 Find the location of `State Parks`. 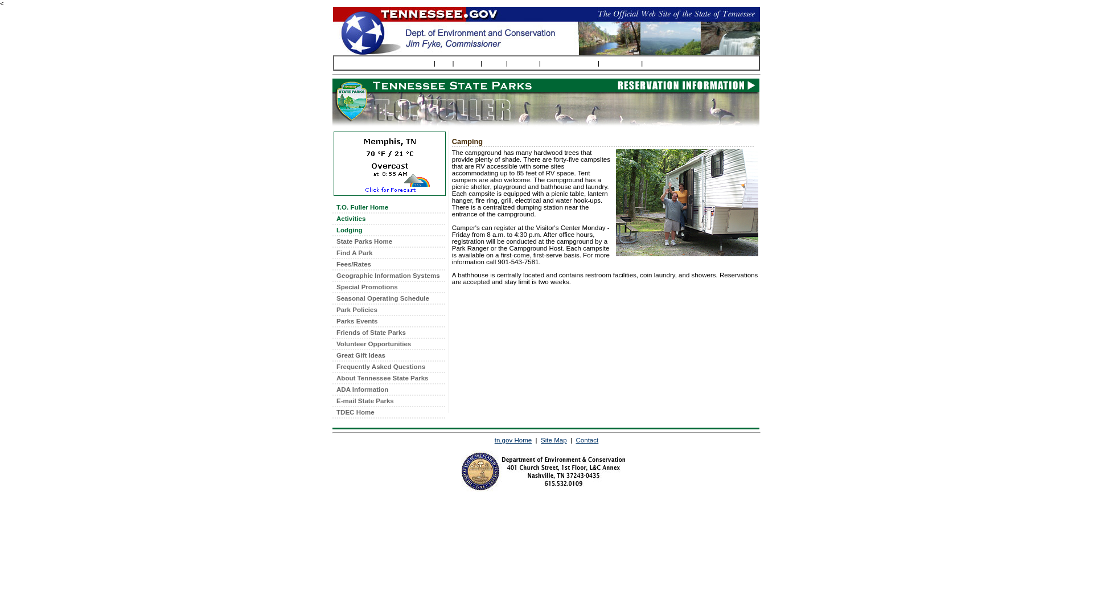

State Parks is located at coordinates (664, 62).